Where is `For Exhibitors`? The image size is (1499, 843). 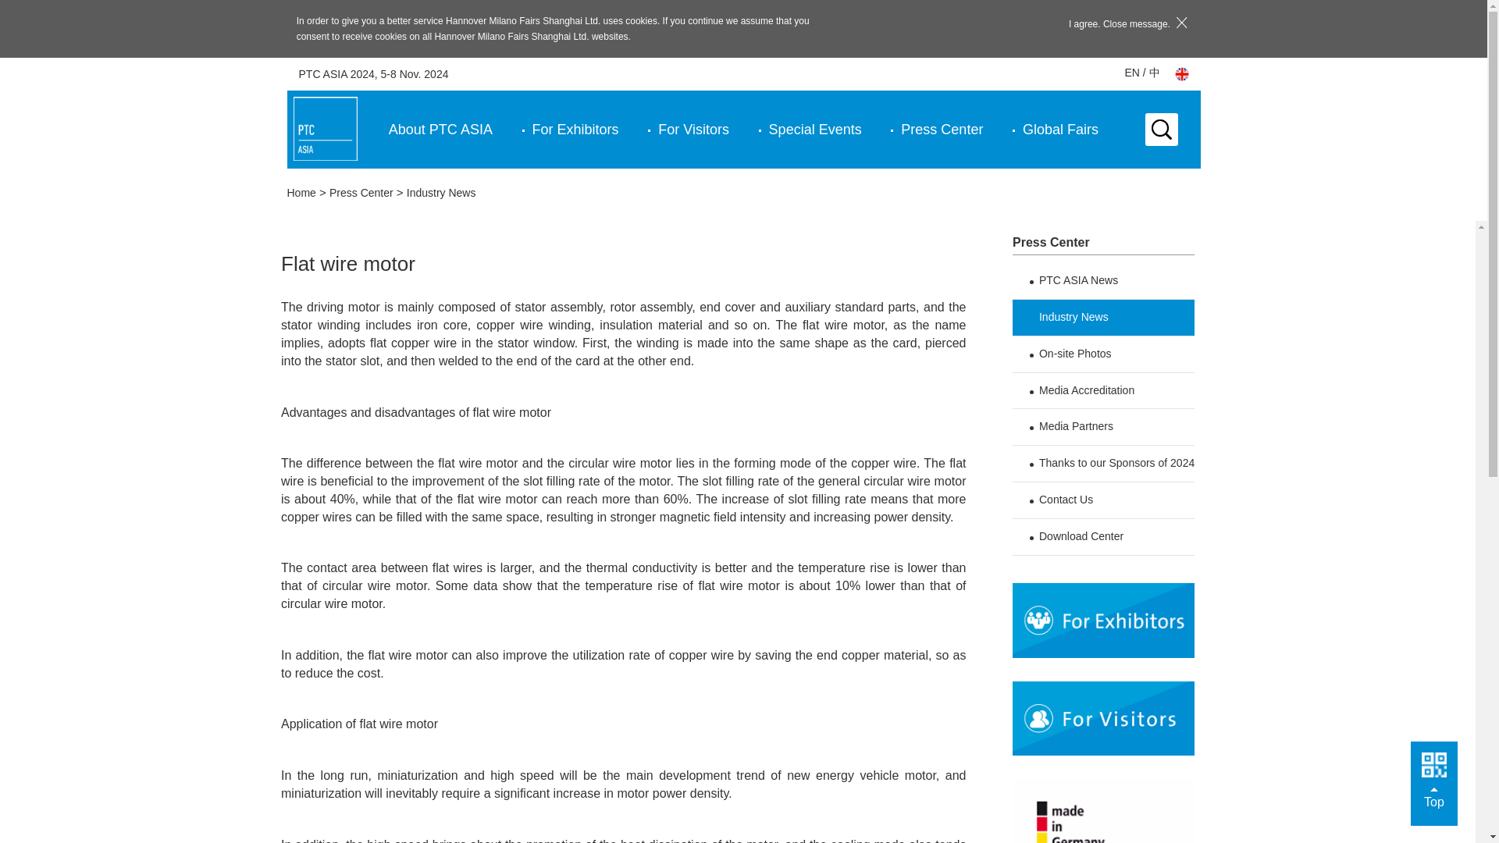
For Exhibitors is located at coordinates (575, 130).